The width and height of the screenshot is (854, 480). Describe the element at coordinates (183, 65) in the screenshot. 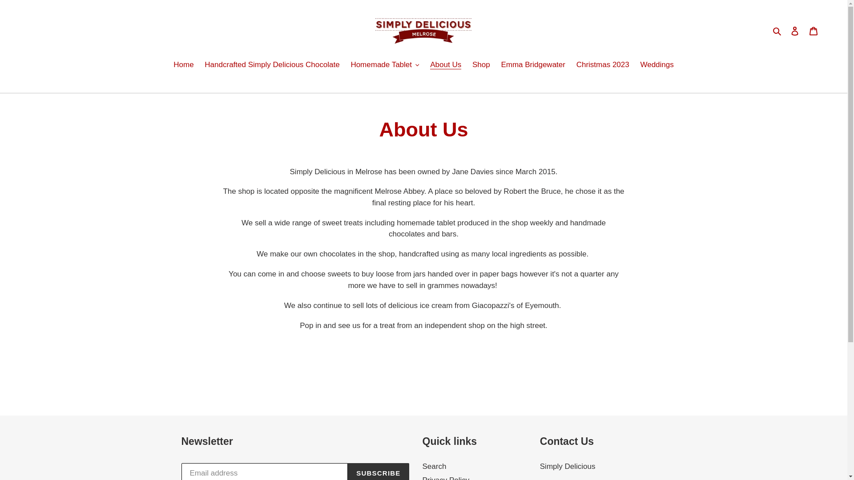

I see `Home` at that location.